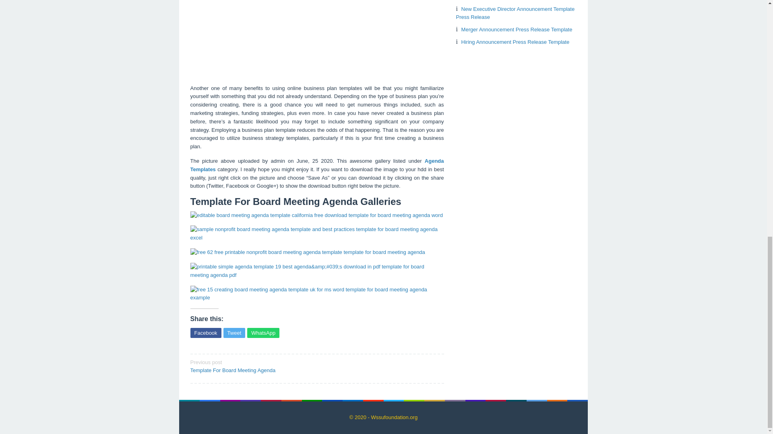 Image resolution: width=773 pixels, height=434 pixels. Describe the element at coordinates (263, 333) in the screenshot. I see `Tweet this` at that location.